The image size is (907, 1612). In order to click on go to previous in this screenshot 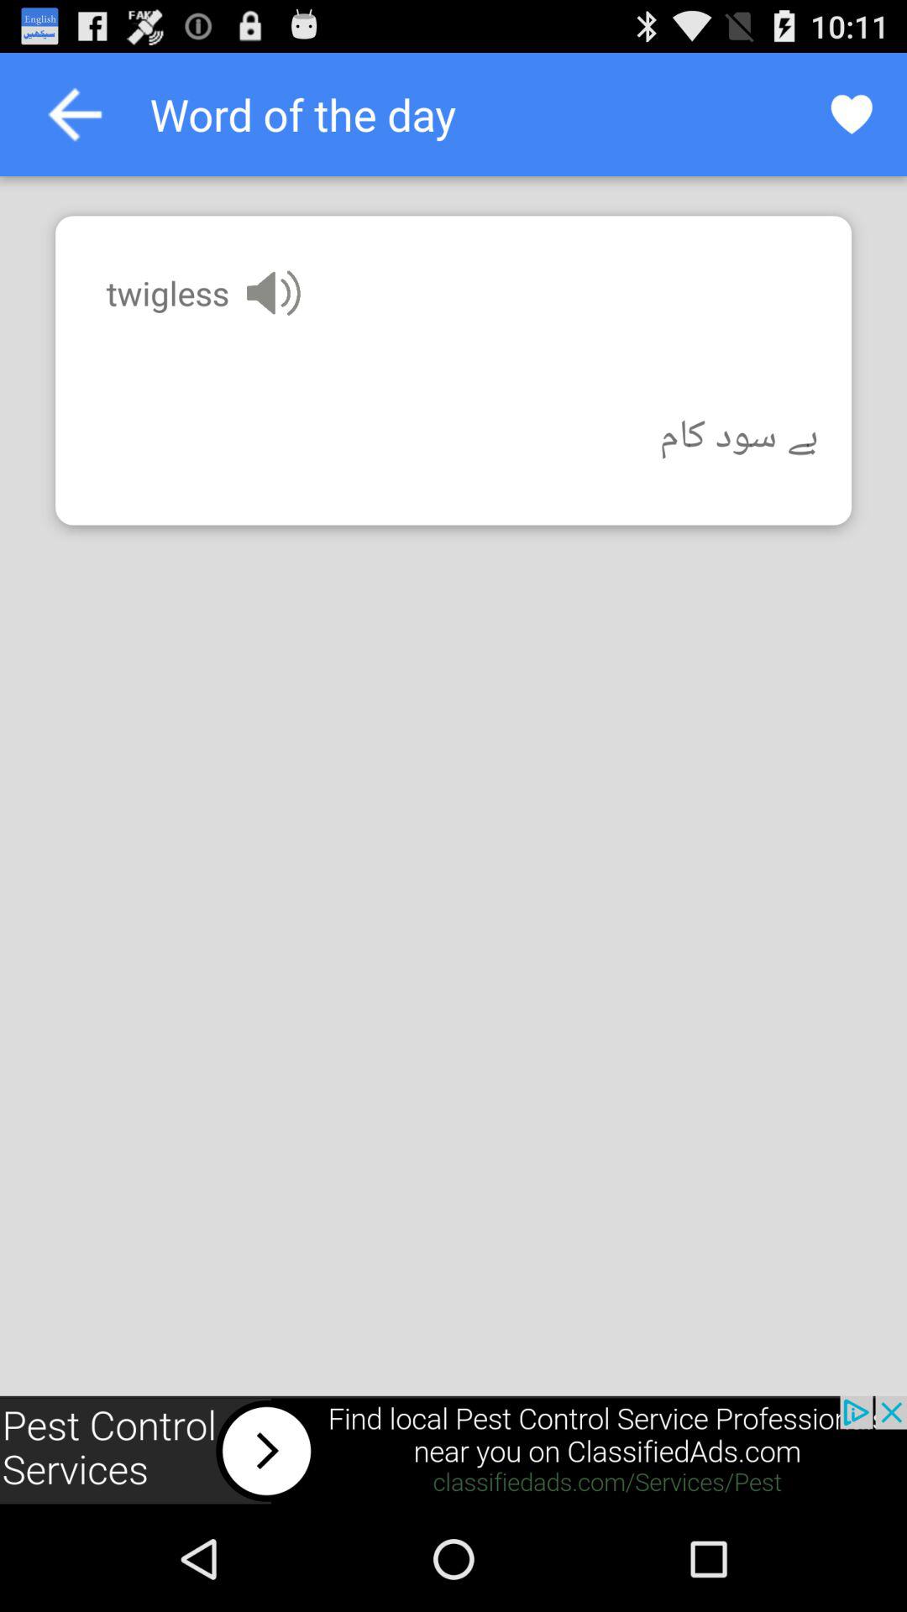, I will do `click(75, 114)`.